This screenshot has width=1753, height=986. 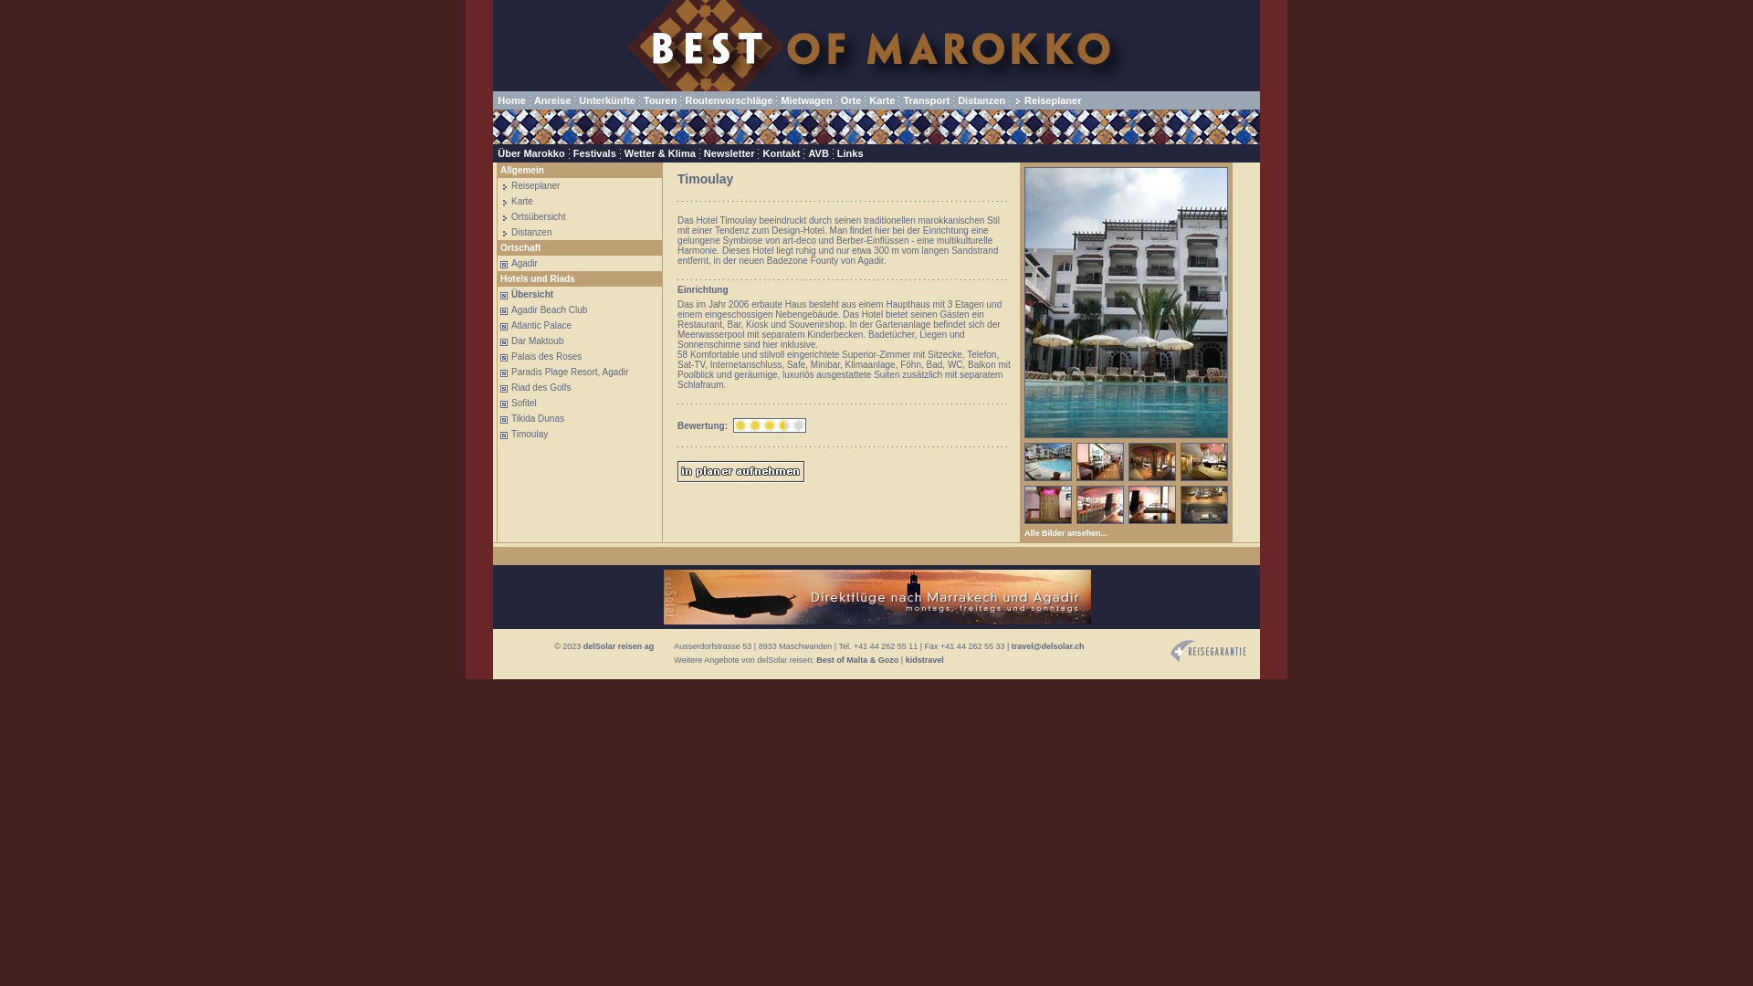 What do you see at coordinates (536, 325) in the screenshot?
I see `Atlantic Palace` at bounding box center [536, 325].